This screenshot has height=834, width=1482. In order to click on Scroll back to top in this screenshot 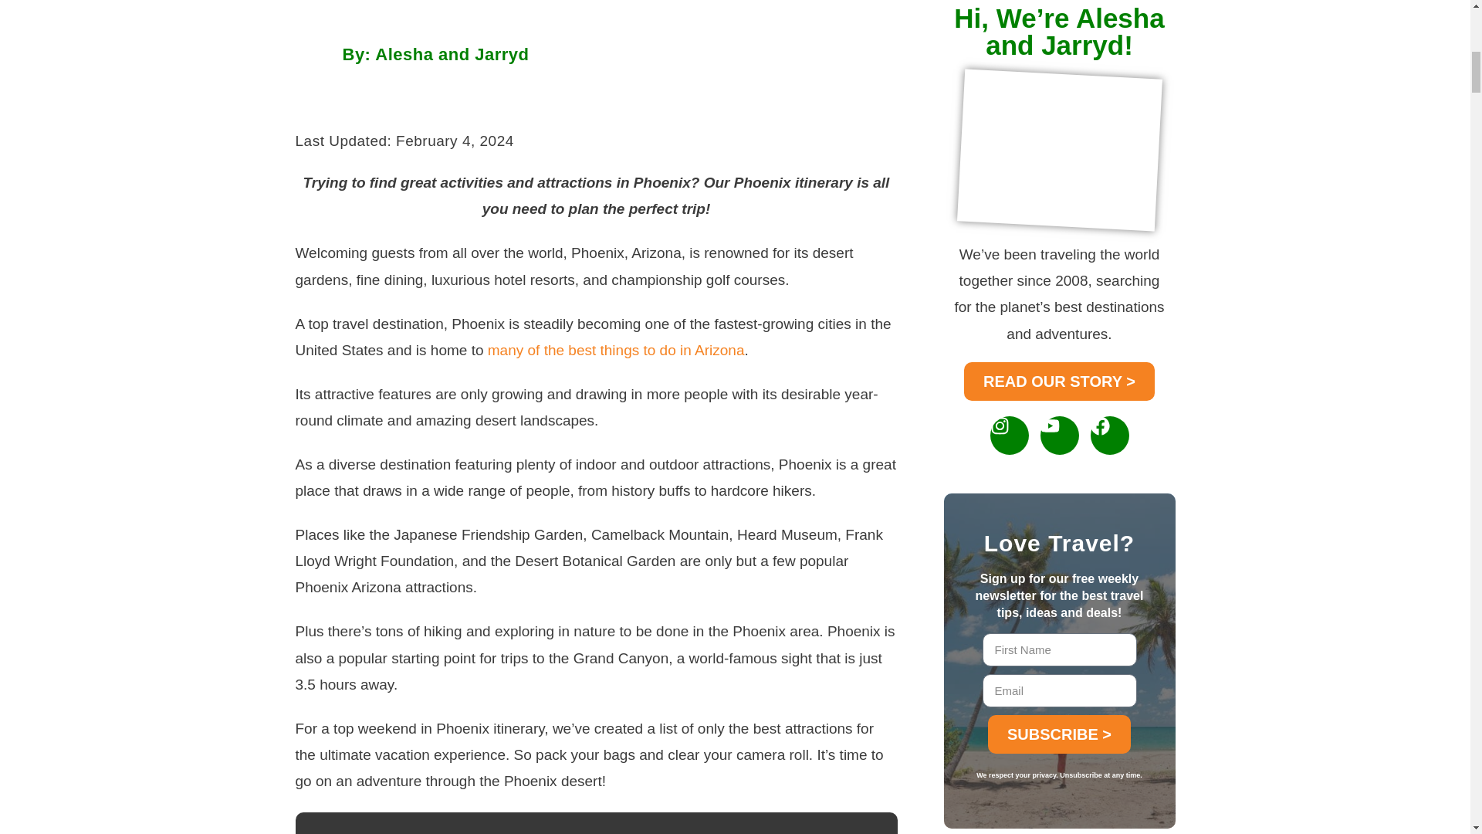, I will do `click(1432, 733)`.